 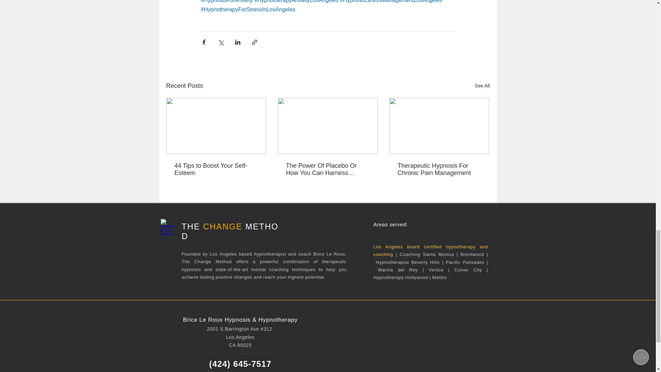 What do you see at coordinates (216, 169) in the screenshot?
I see `44 Tips to Boost Your Self-Esteem` at bounding box center [216, 169].